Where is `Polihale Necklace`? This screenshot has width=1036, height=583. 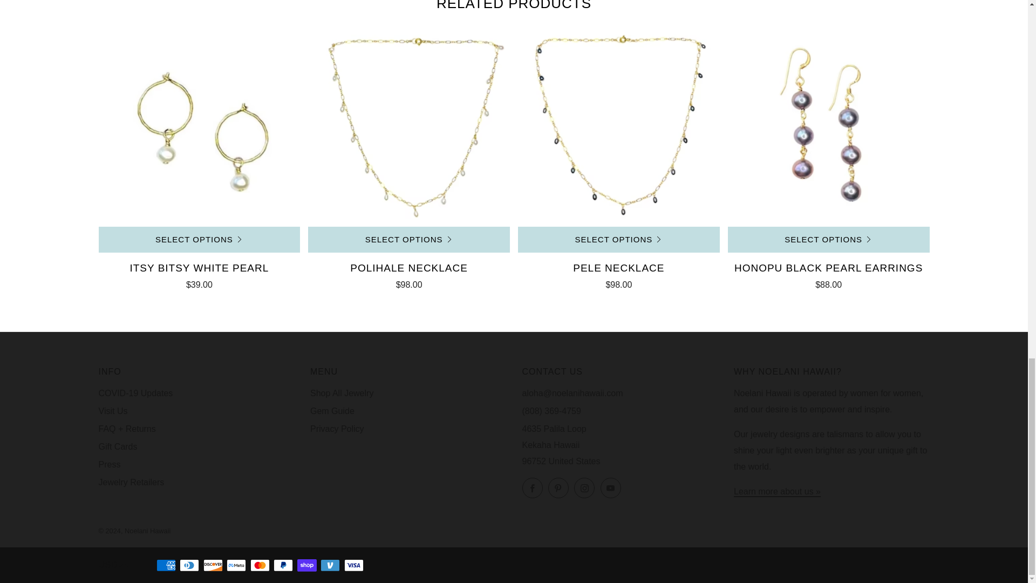
Polihale Necklace is located at coordinates (408, 126).